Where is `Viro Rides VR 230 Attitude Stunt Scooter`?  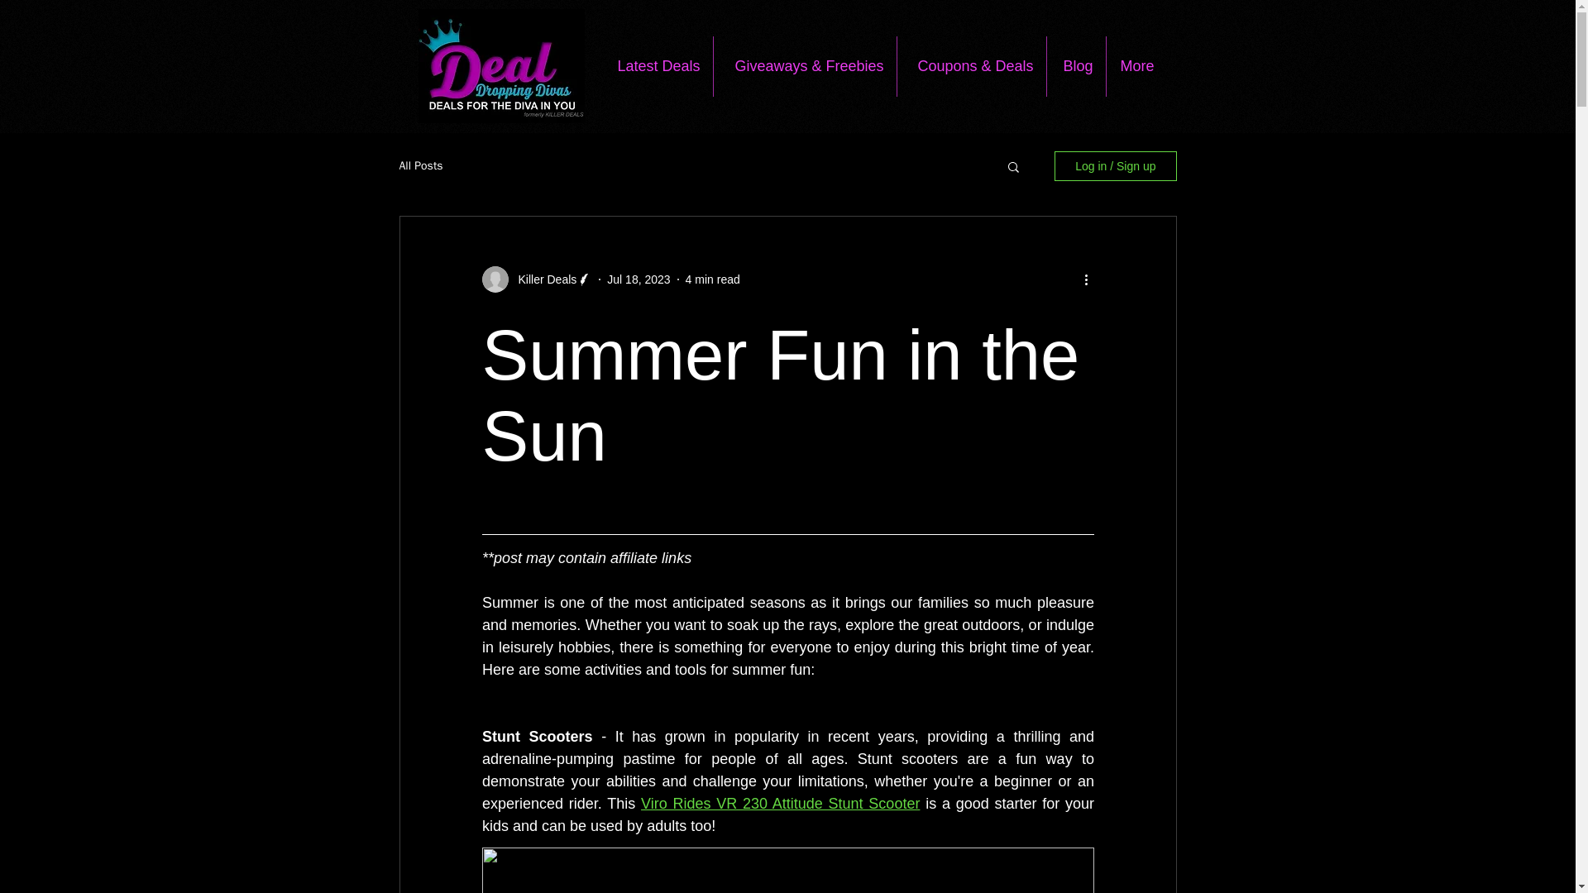
Viro Rides VR 230 Attitude Stunt Scooter is located at coordinates (780, 804).